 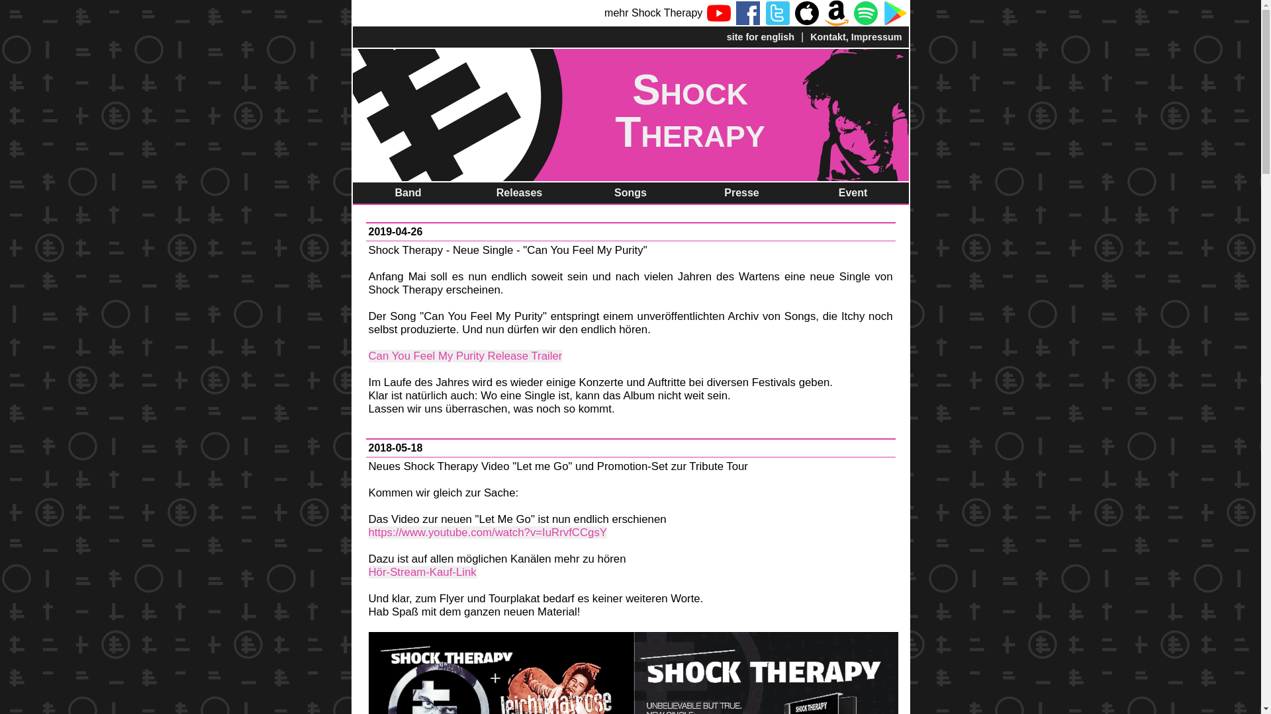 I want to click on https://www.youtube.com/watch?v=IuRrvfCCgsY, so click(x=487, y=533).